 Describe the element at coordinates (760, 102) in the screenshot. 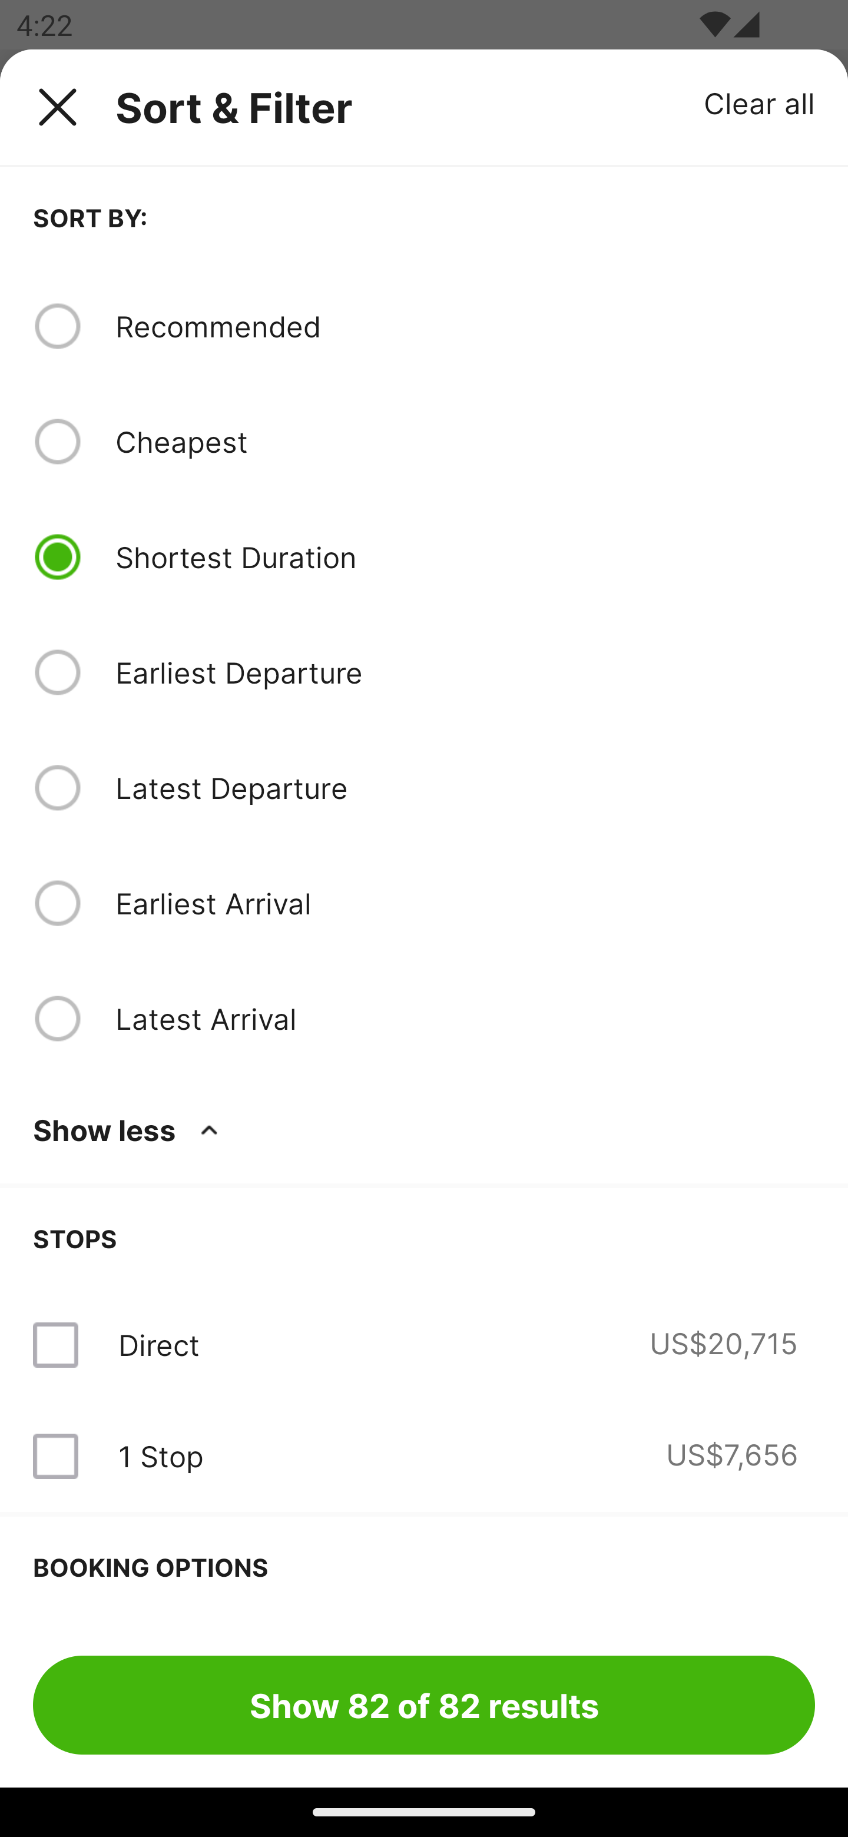

I see `Clear all` at that location.